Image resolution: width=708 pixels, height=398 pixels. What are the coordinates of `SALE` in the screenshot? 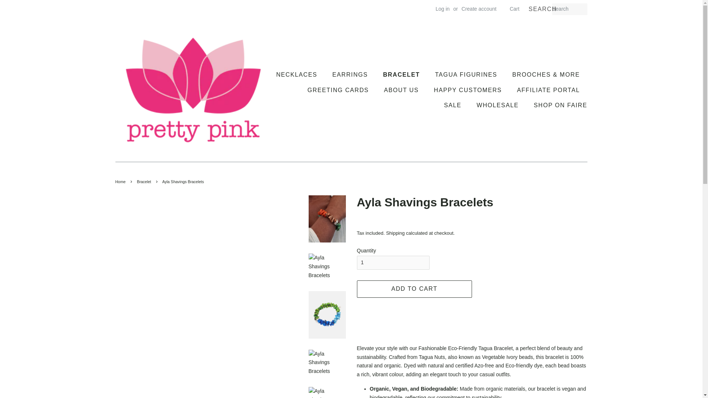 It's located at (454, 105).